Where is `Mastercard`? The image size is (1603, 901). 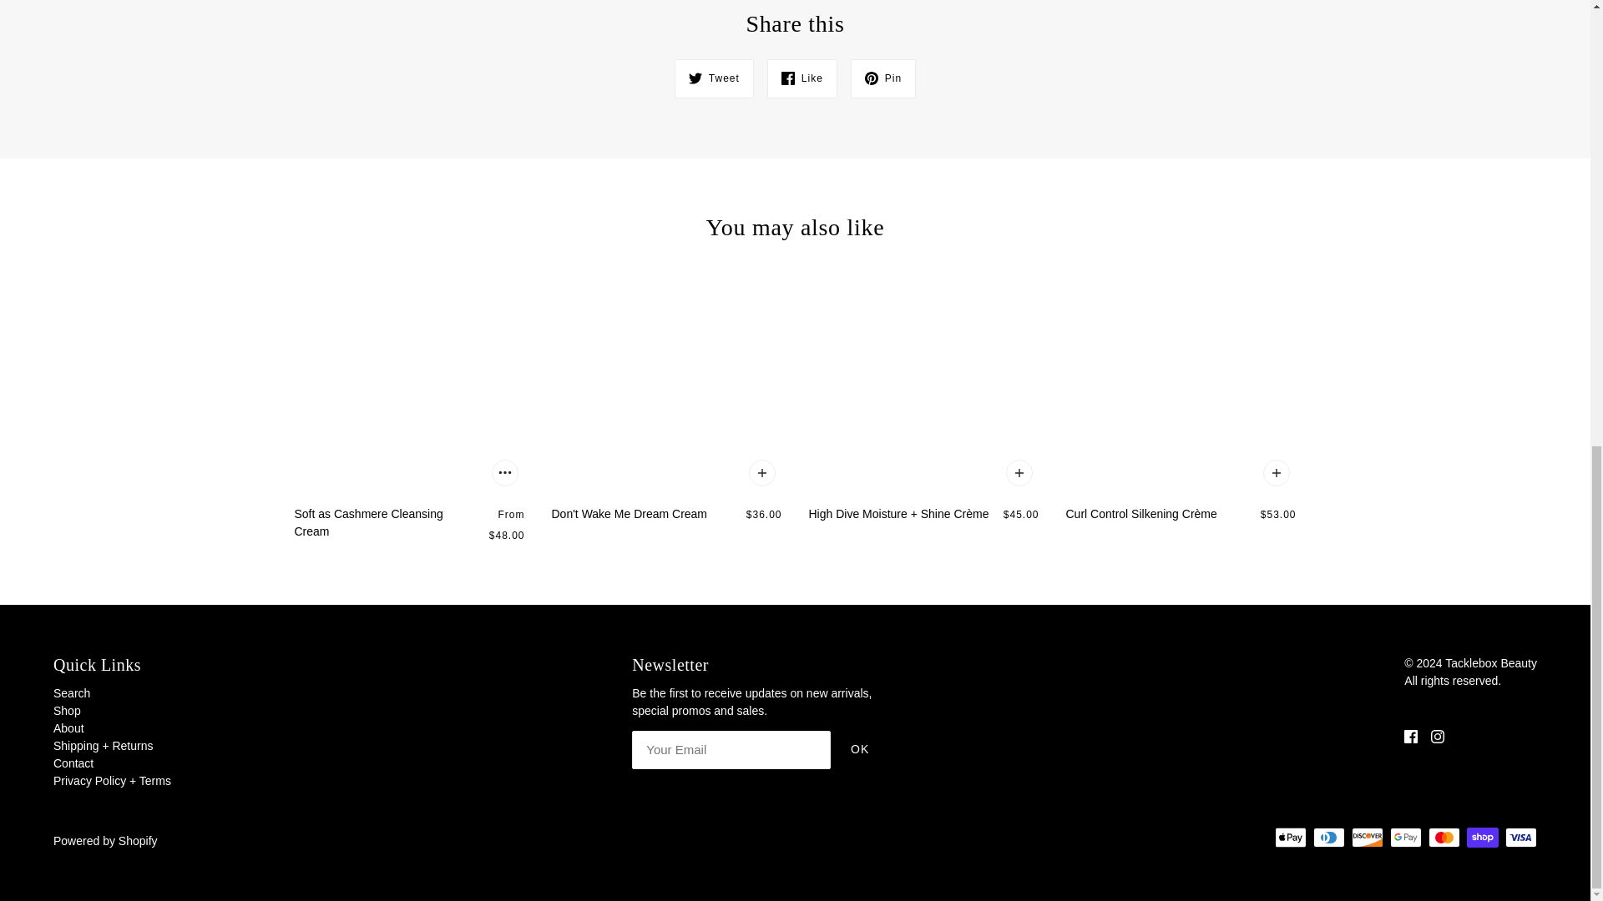
Mastercard is located at coordinates (1444, 838).